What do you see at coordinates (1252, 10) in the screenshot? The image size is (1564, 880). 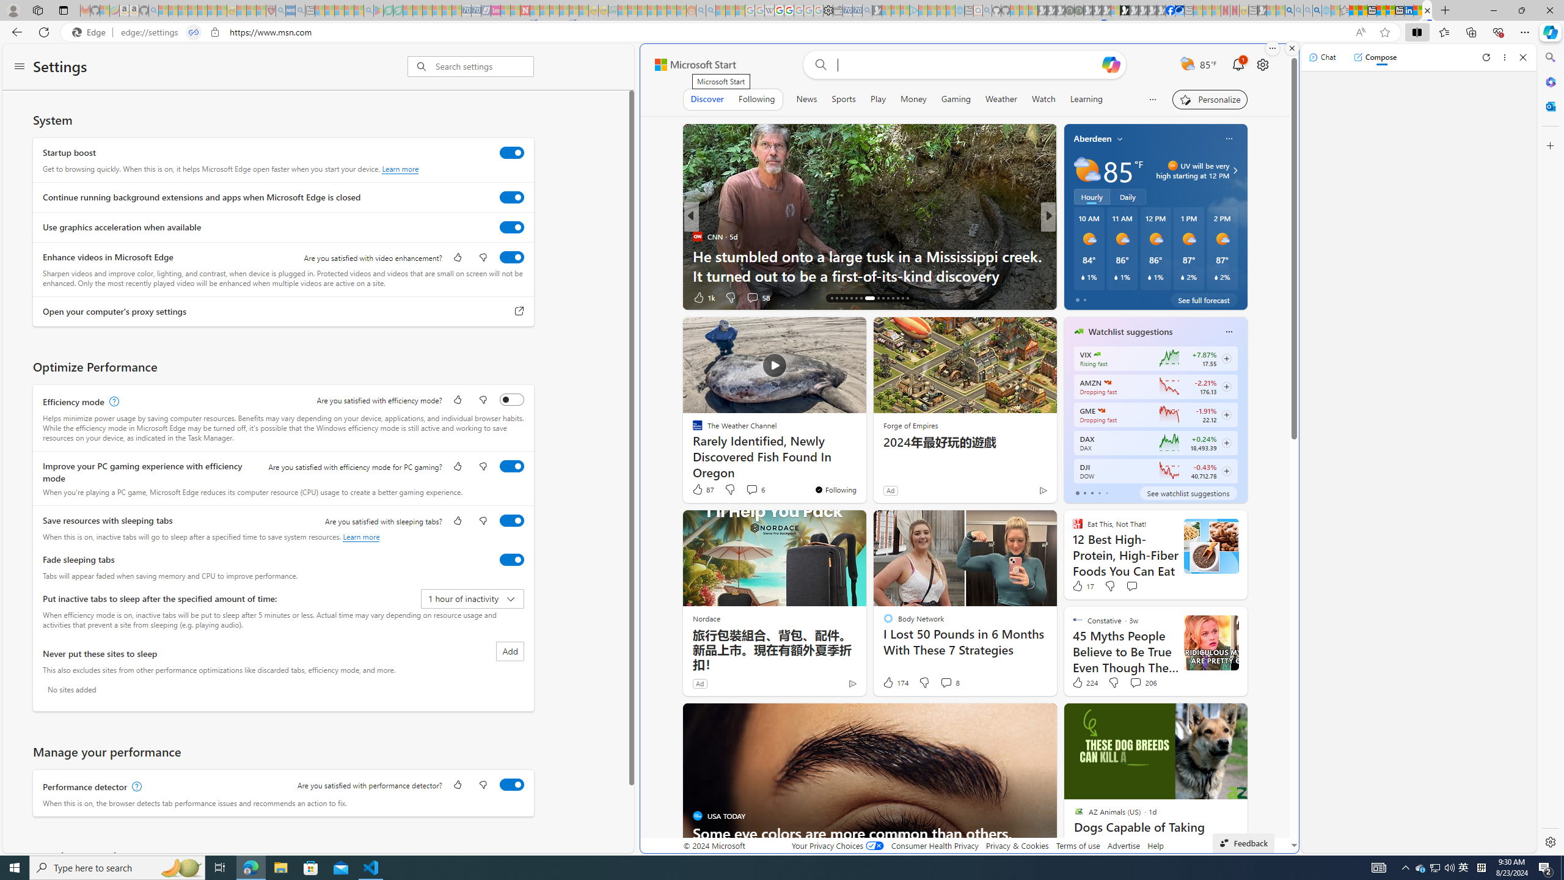 I see `New tab - Sleeping` at bounding box center [1252, 10].